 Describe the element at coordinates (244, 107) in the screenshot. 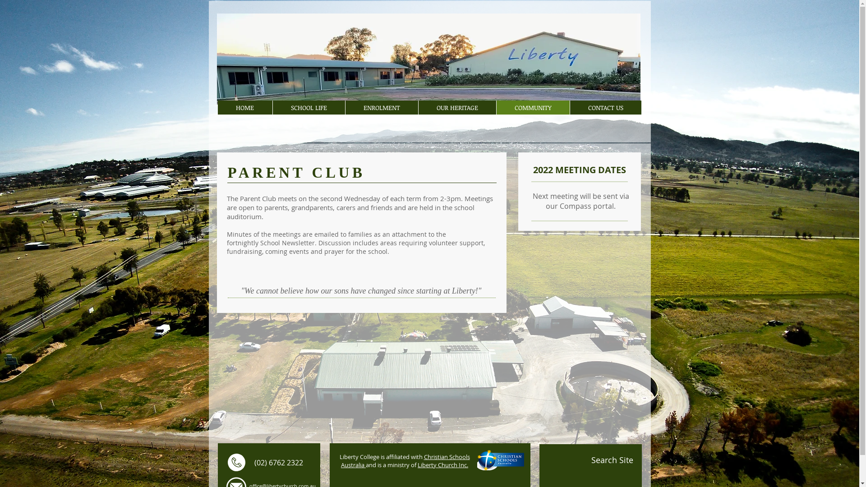

I see `HOME` at that location.